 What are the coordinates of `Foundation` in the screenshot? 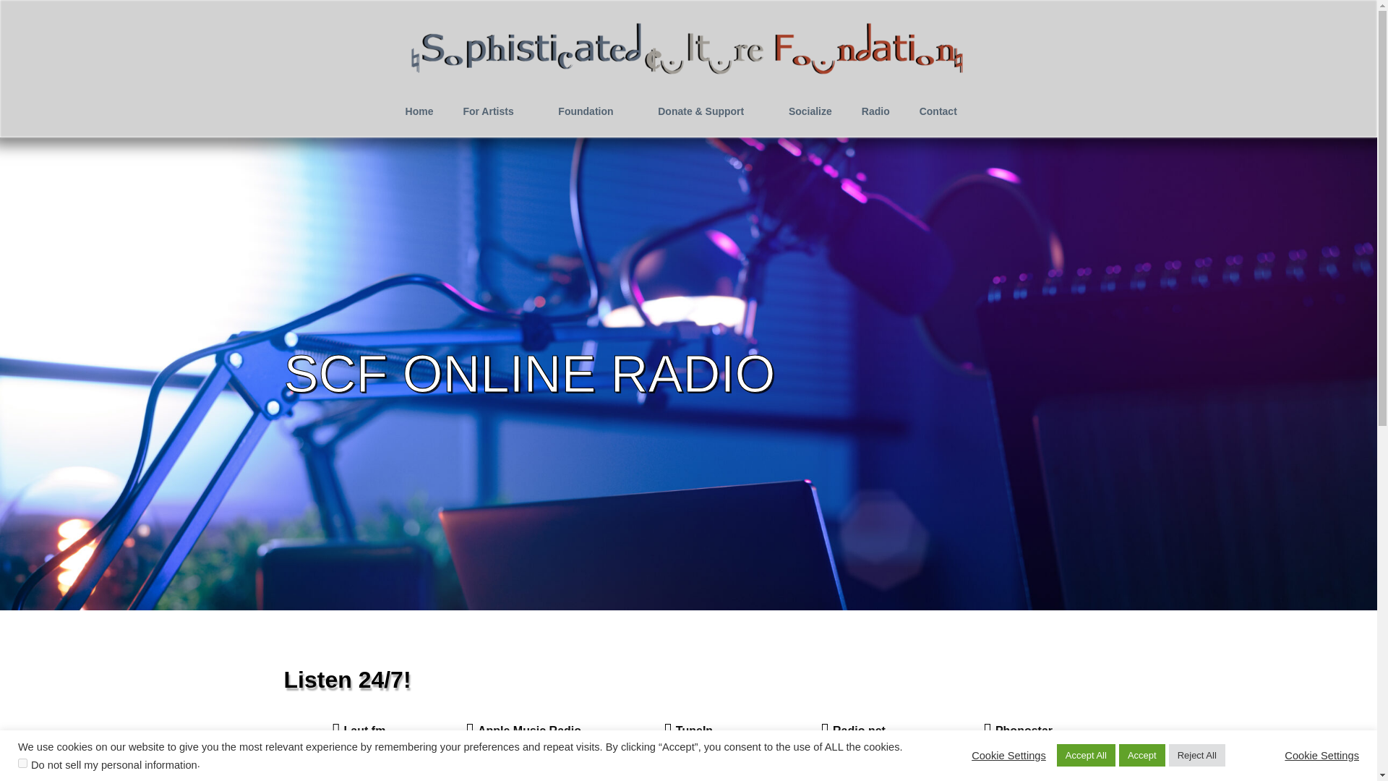 It's located at (594, 111).